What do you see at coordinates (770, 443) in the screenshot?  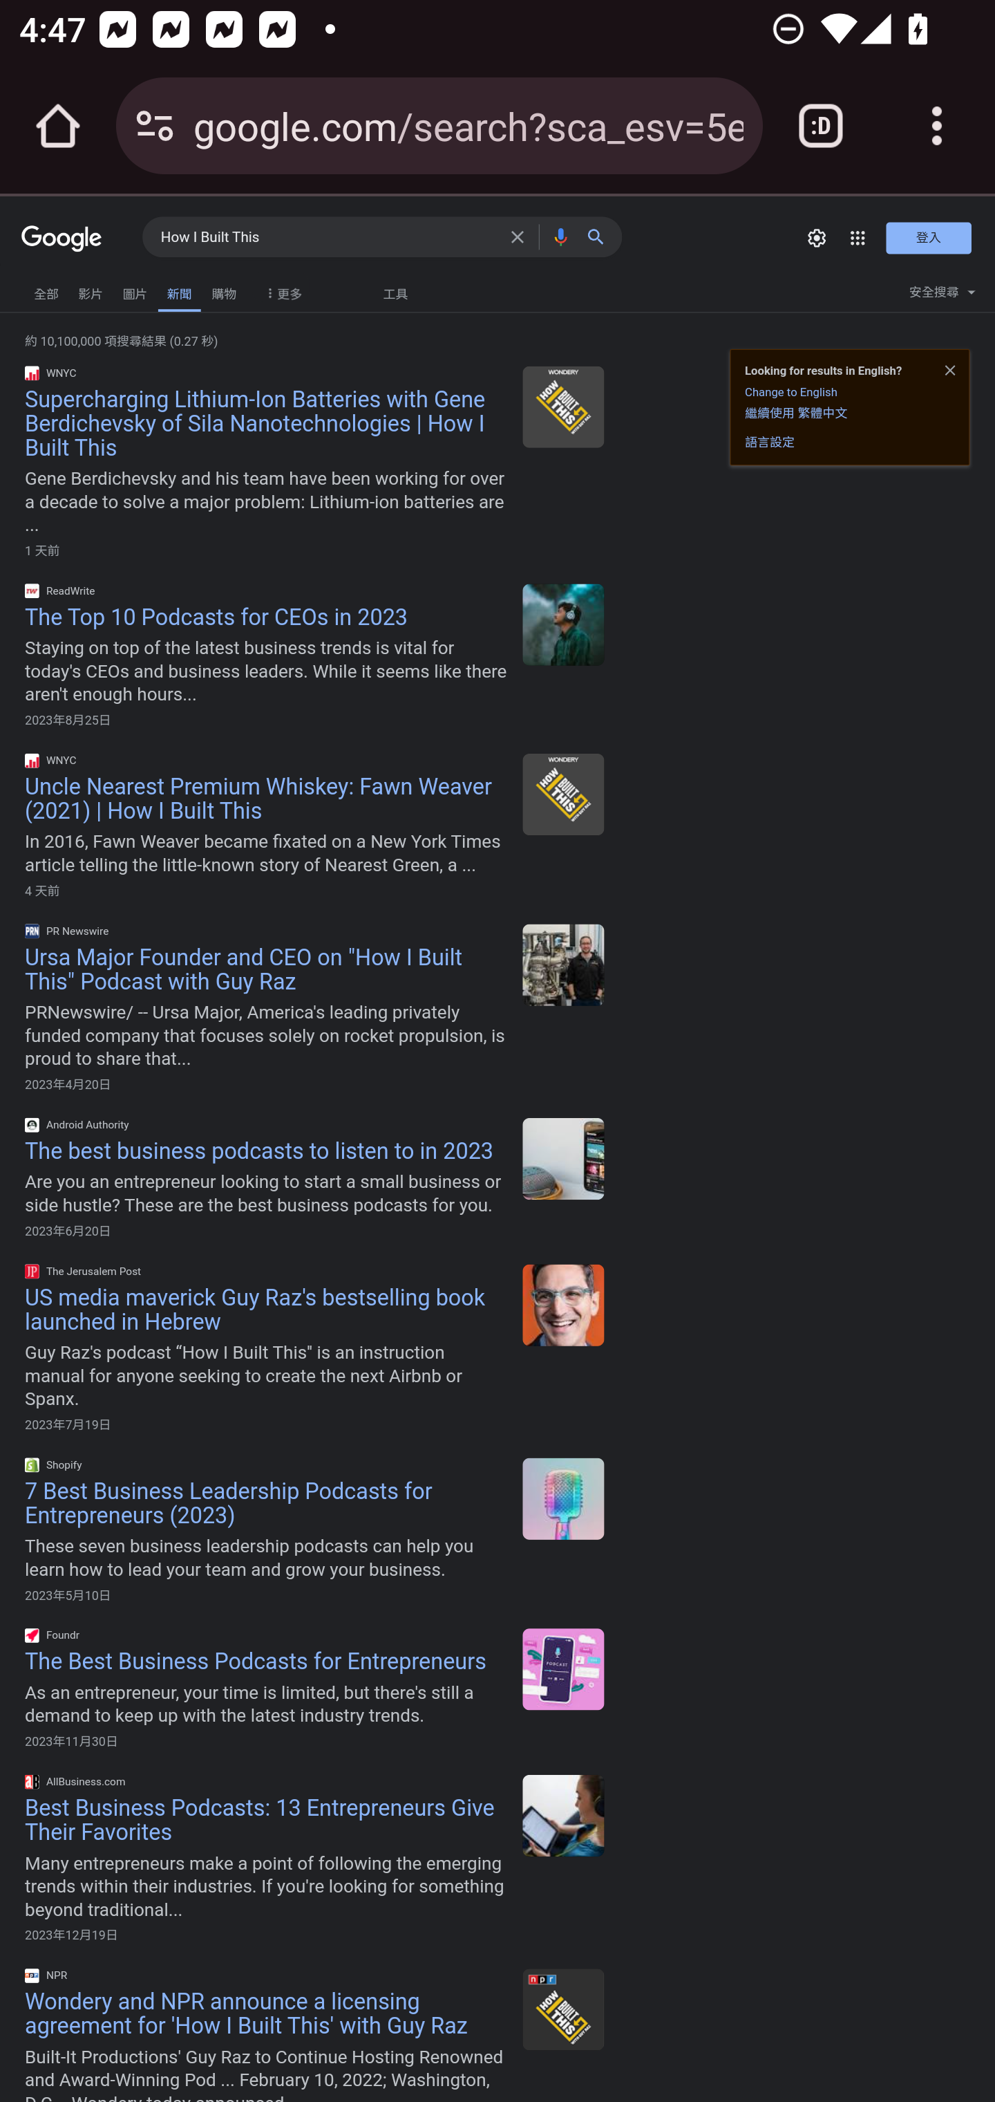 I see `語言設定` at bounding box center [770, 443].